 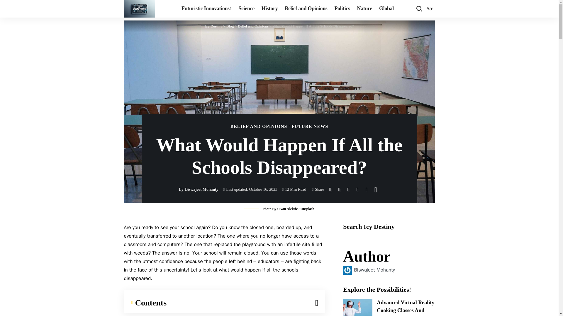 I want to click on Advanced Virtual Reality Cooking Classes And Simulations, so click(x=342, y=9).